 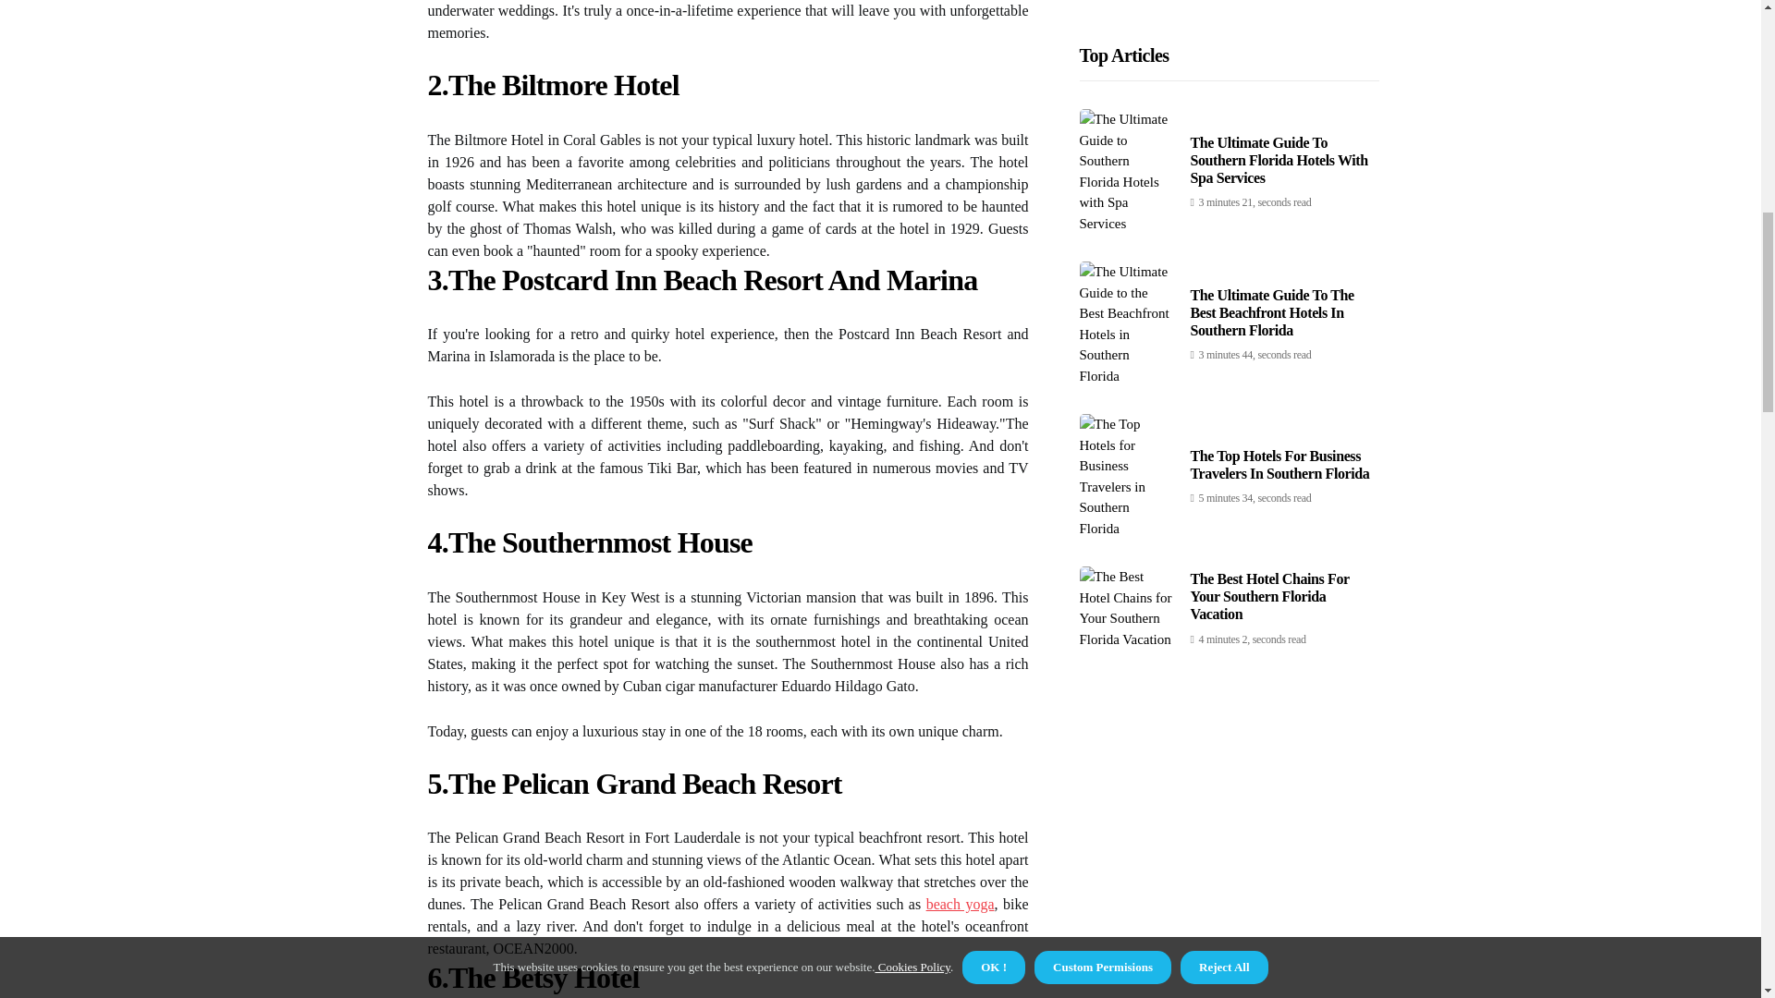 What do you see at coordinates (1280, 68) in the screenshot?
I see `The Top Hotels For Business Travelers In Southern Florida` at bounding box center [1280, 68].